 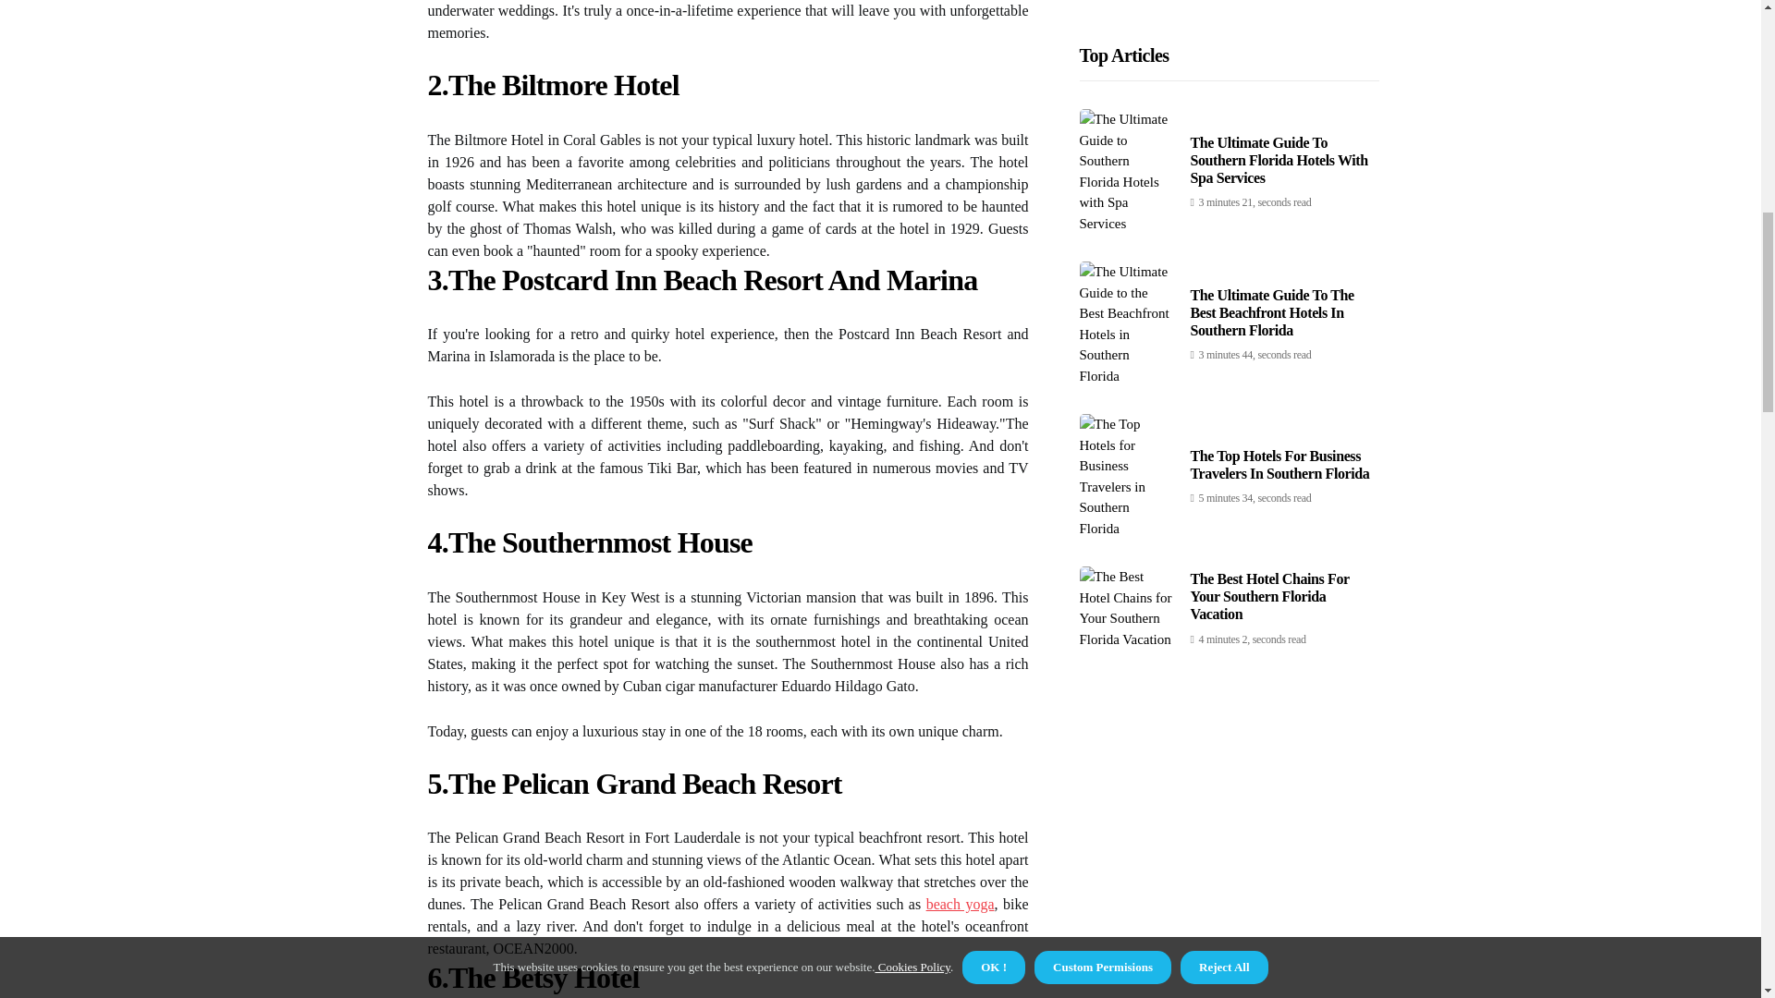 What do you see at coordinates (1280, 68) in the screenshot?
I see `The Top Hotels For Business Travelers In Southern Florida` at bounding box center [1280, 68].